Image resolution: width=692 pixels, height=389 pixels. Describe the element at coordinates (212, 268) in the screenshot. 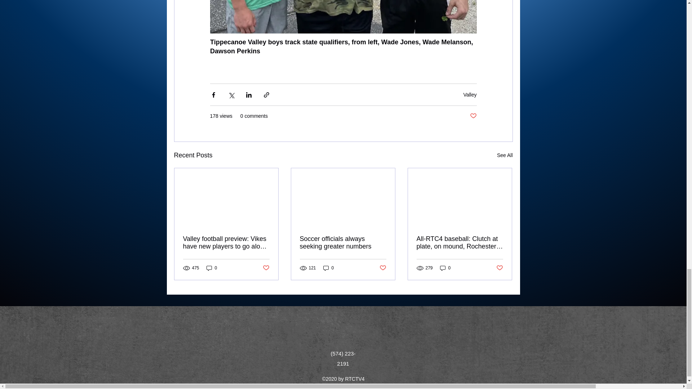

I see `0` at that location.